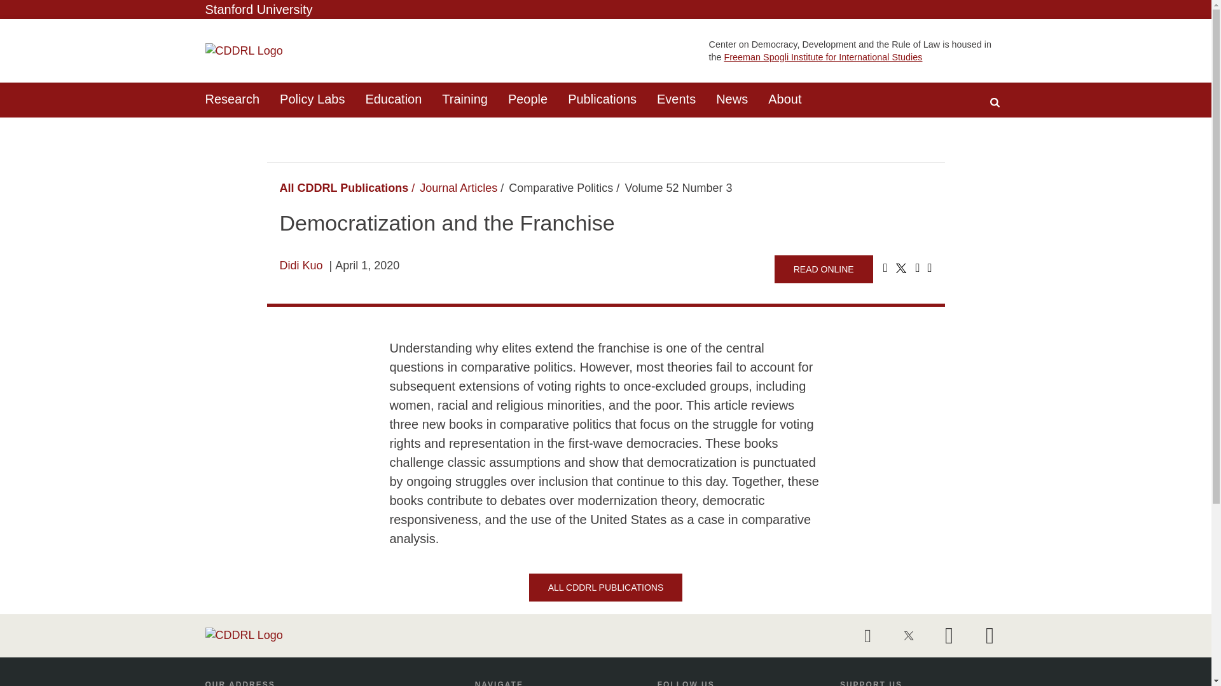 The height and width of the screenshot is (686, 1221). What do you see at coordinates (258, 10) in the screenshot?
I see `Stanford University` at bounding box center [258, 10].